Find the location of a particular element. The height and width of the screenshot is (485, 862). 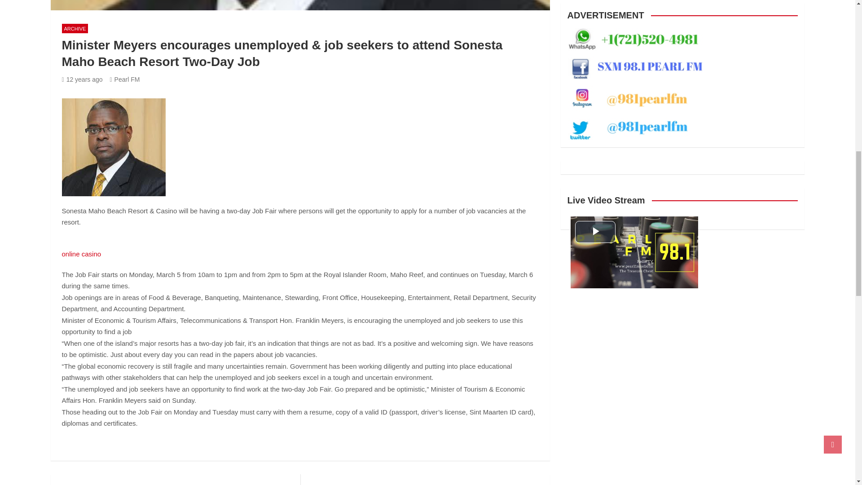

online casino is located at coordinates (82, 254).